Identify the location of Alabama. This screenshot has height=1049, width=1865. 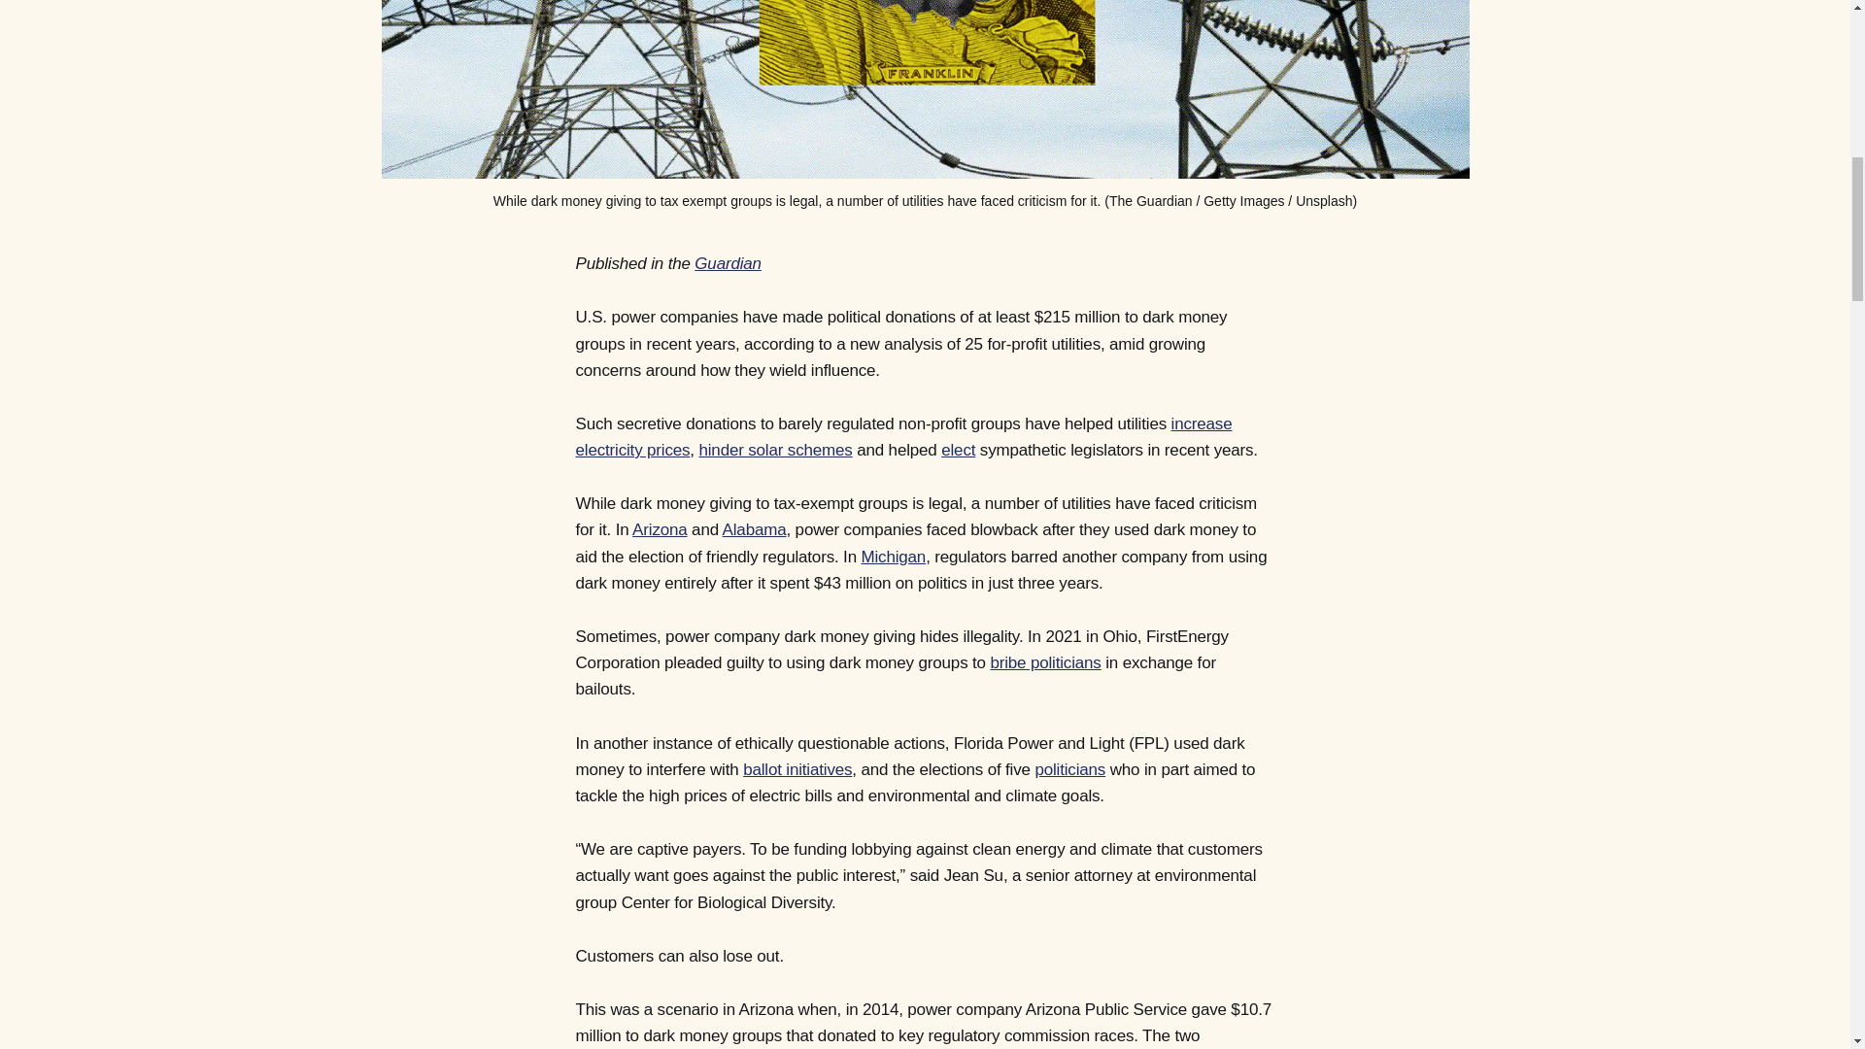
(755, 529).